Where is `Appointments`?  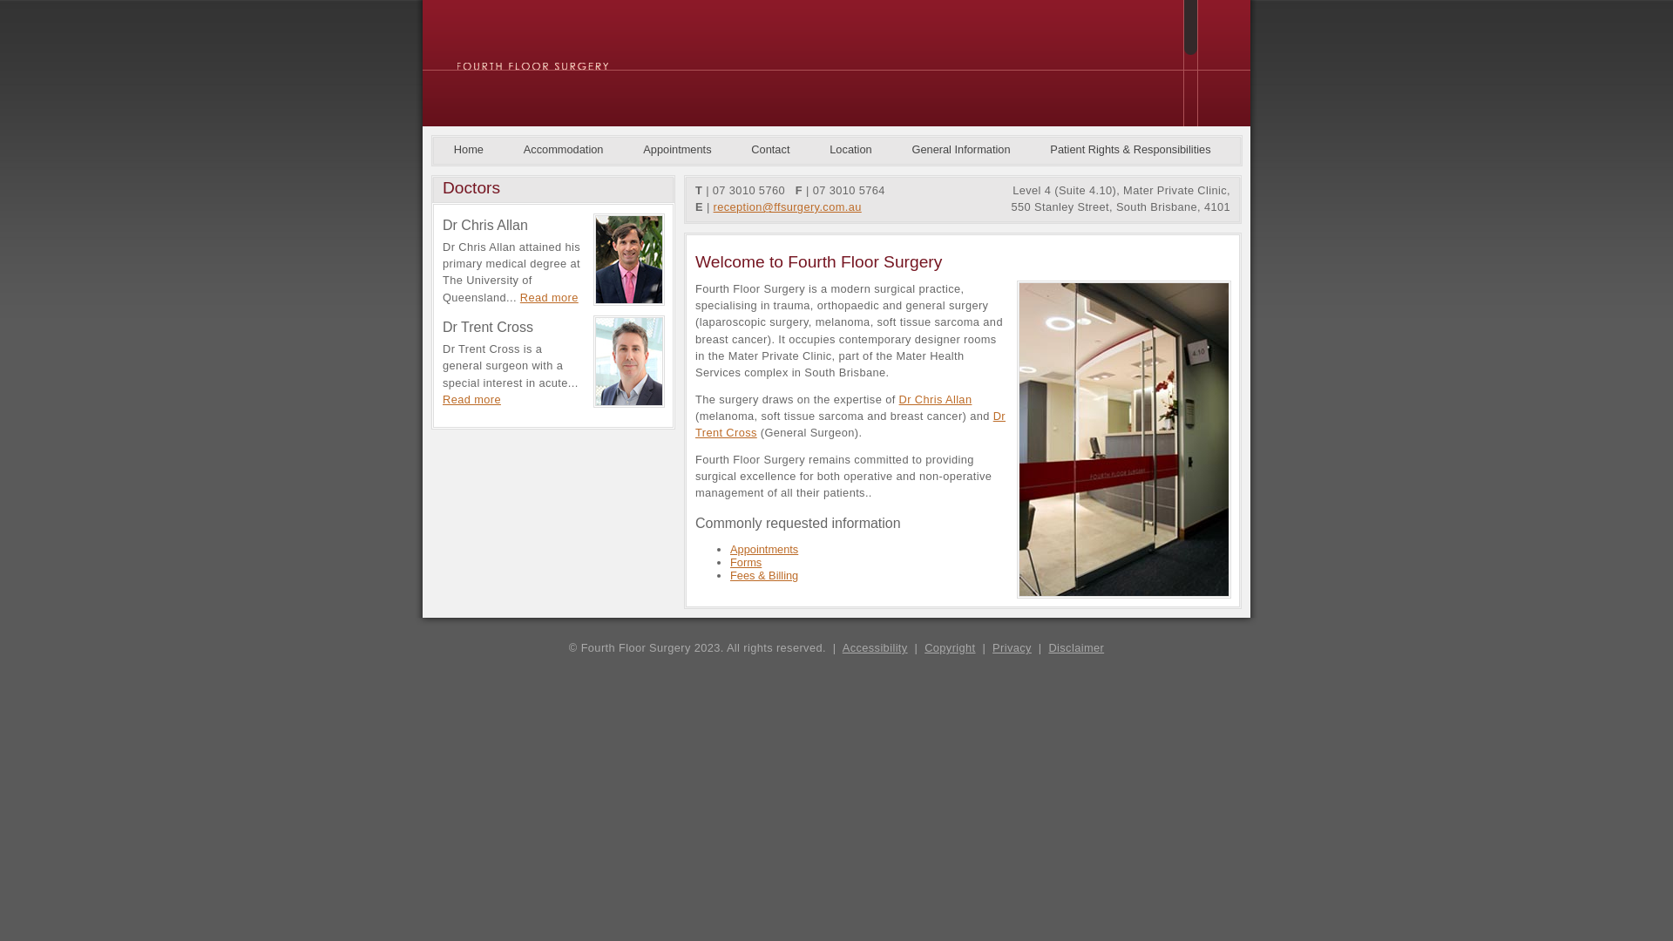
Appointments is located at coordinates (764, 549).